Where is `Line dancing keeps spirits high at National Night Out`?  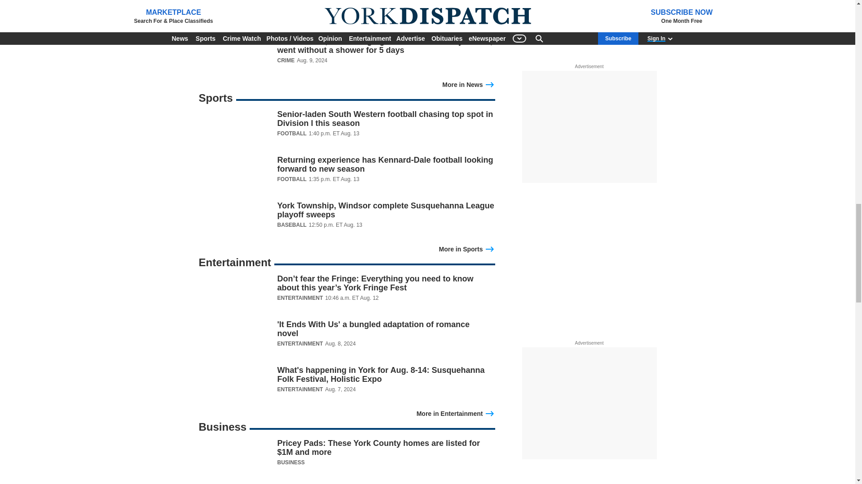 Line dancing keeps spirits high at National Night Out is located at coordinates (347, 26).